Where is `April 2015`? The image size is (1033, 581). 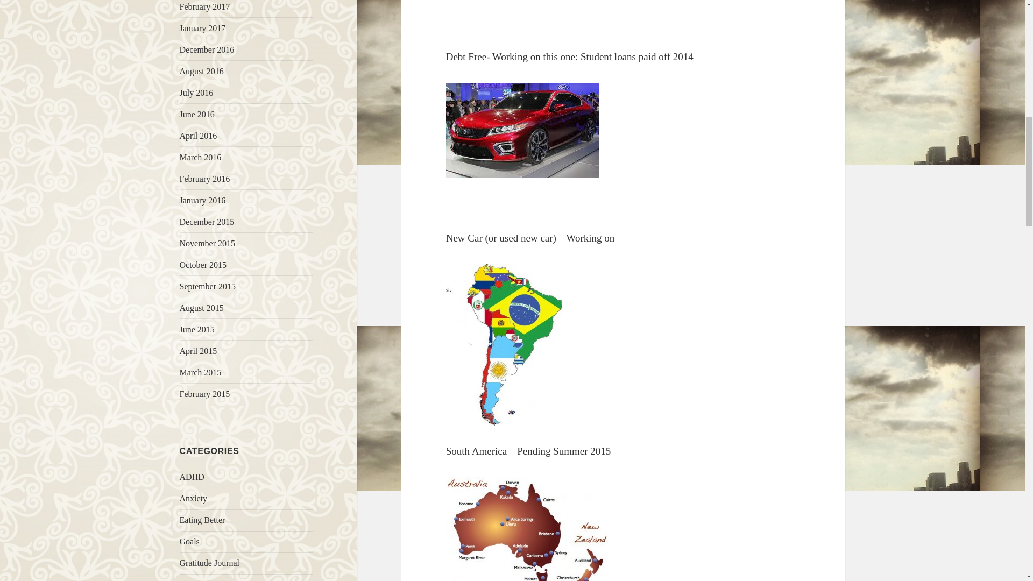 April 2015 is located at coordinates (198, 351).